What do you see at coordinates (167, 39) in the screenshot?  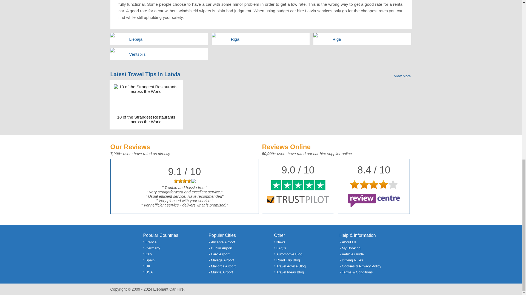 I see `Liepaja` at bounding box center [167, 39].